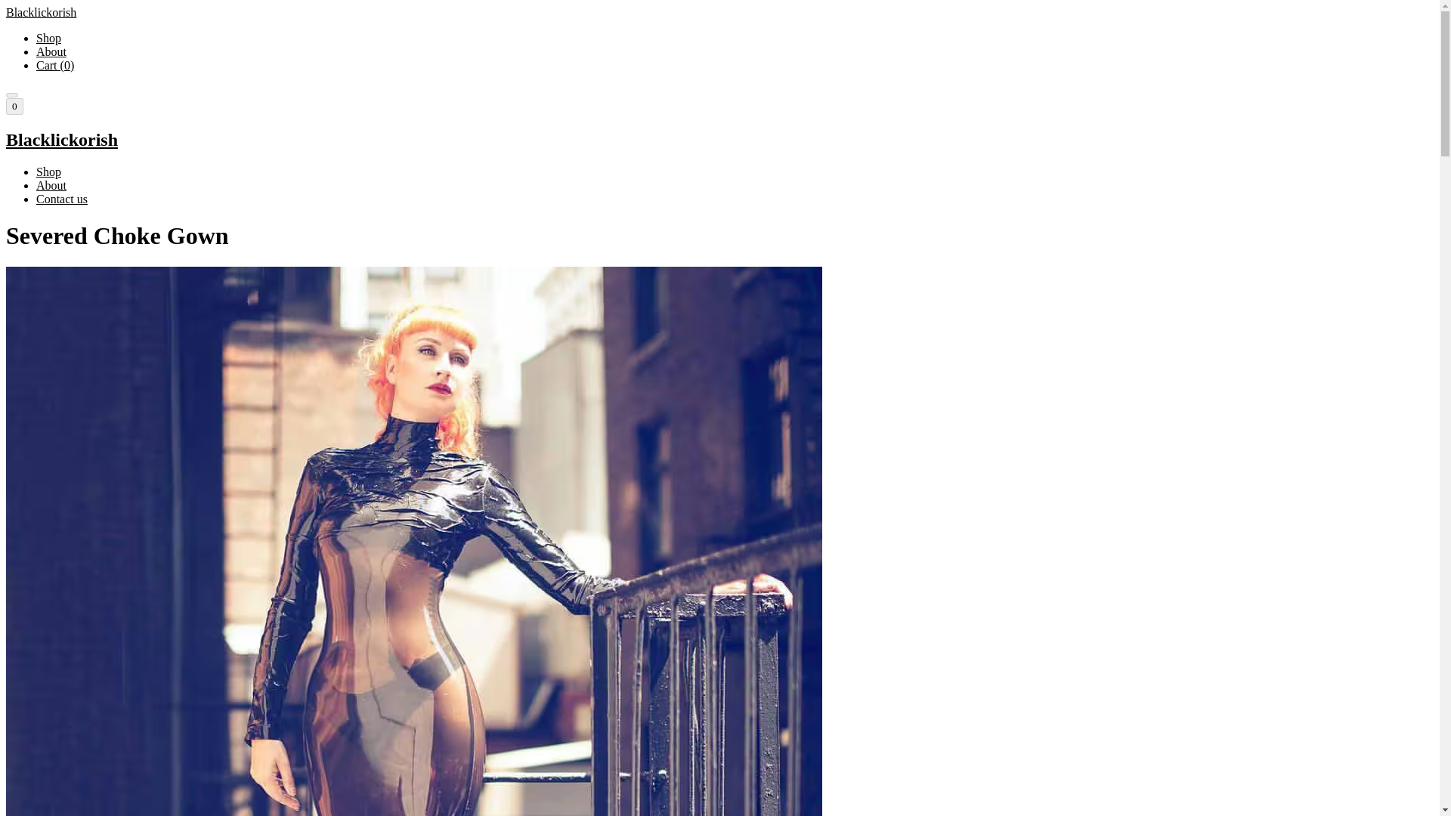 This screenshot has height=816, width=1451. I want to click on 0, so click(14, 106).